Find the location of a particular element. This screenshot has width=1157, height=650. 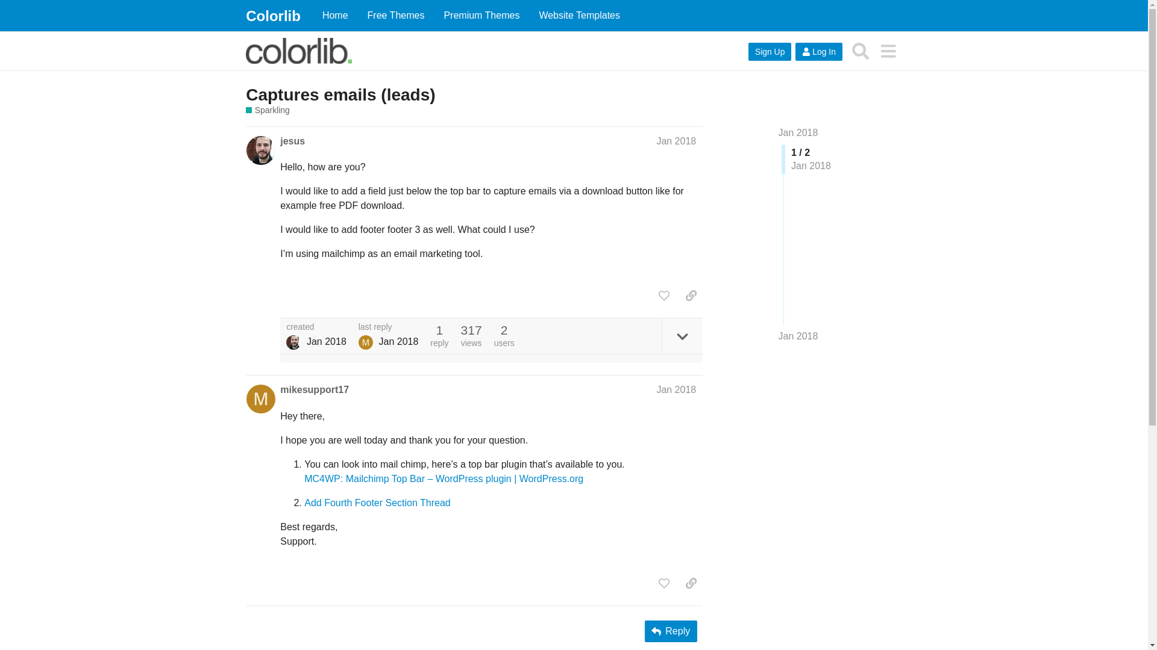

jesus is located at coordinates (292, 141).